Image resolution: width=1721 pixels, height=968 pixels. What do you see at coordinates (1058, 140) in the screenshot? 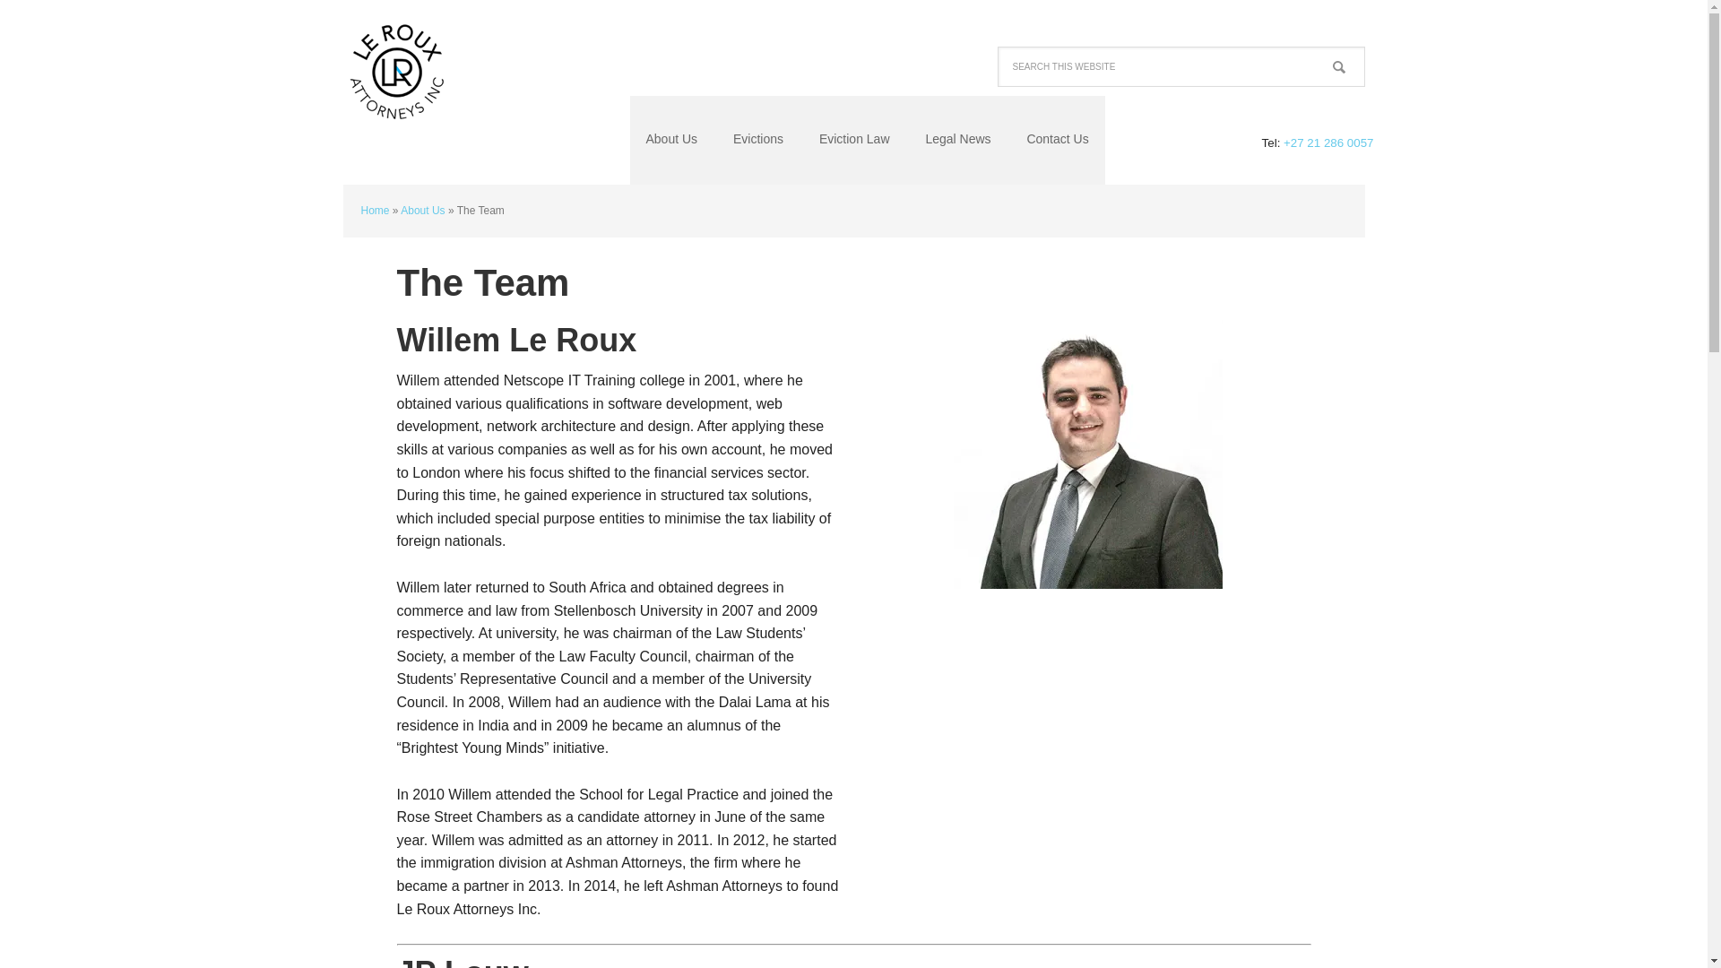
I see `Contact Us` at bounding box center [1058, 140].